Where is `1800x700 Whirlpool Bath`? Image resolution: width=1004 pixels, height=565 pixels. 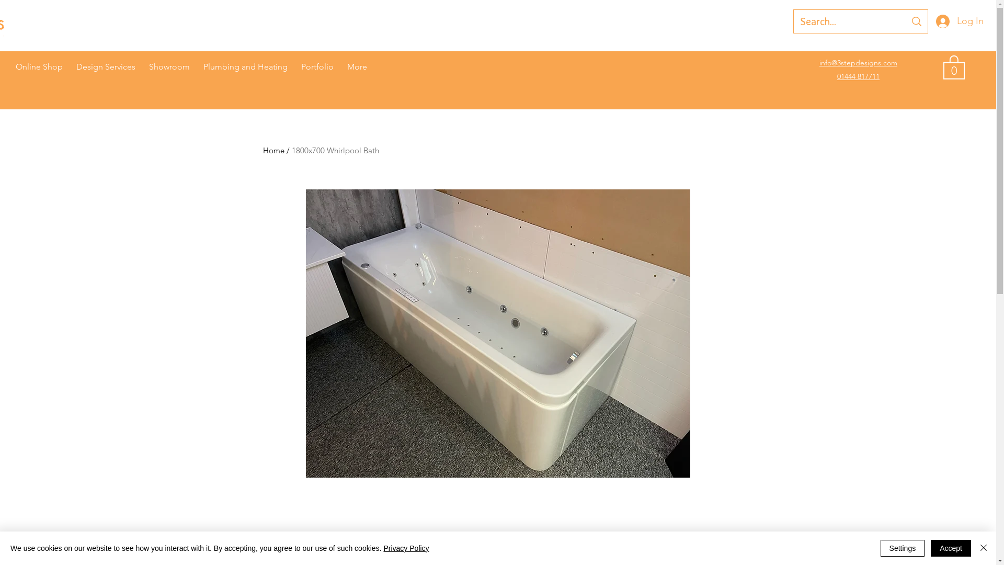
1800x700 Whirlpool Bath is located at coordinates (336, 151).